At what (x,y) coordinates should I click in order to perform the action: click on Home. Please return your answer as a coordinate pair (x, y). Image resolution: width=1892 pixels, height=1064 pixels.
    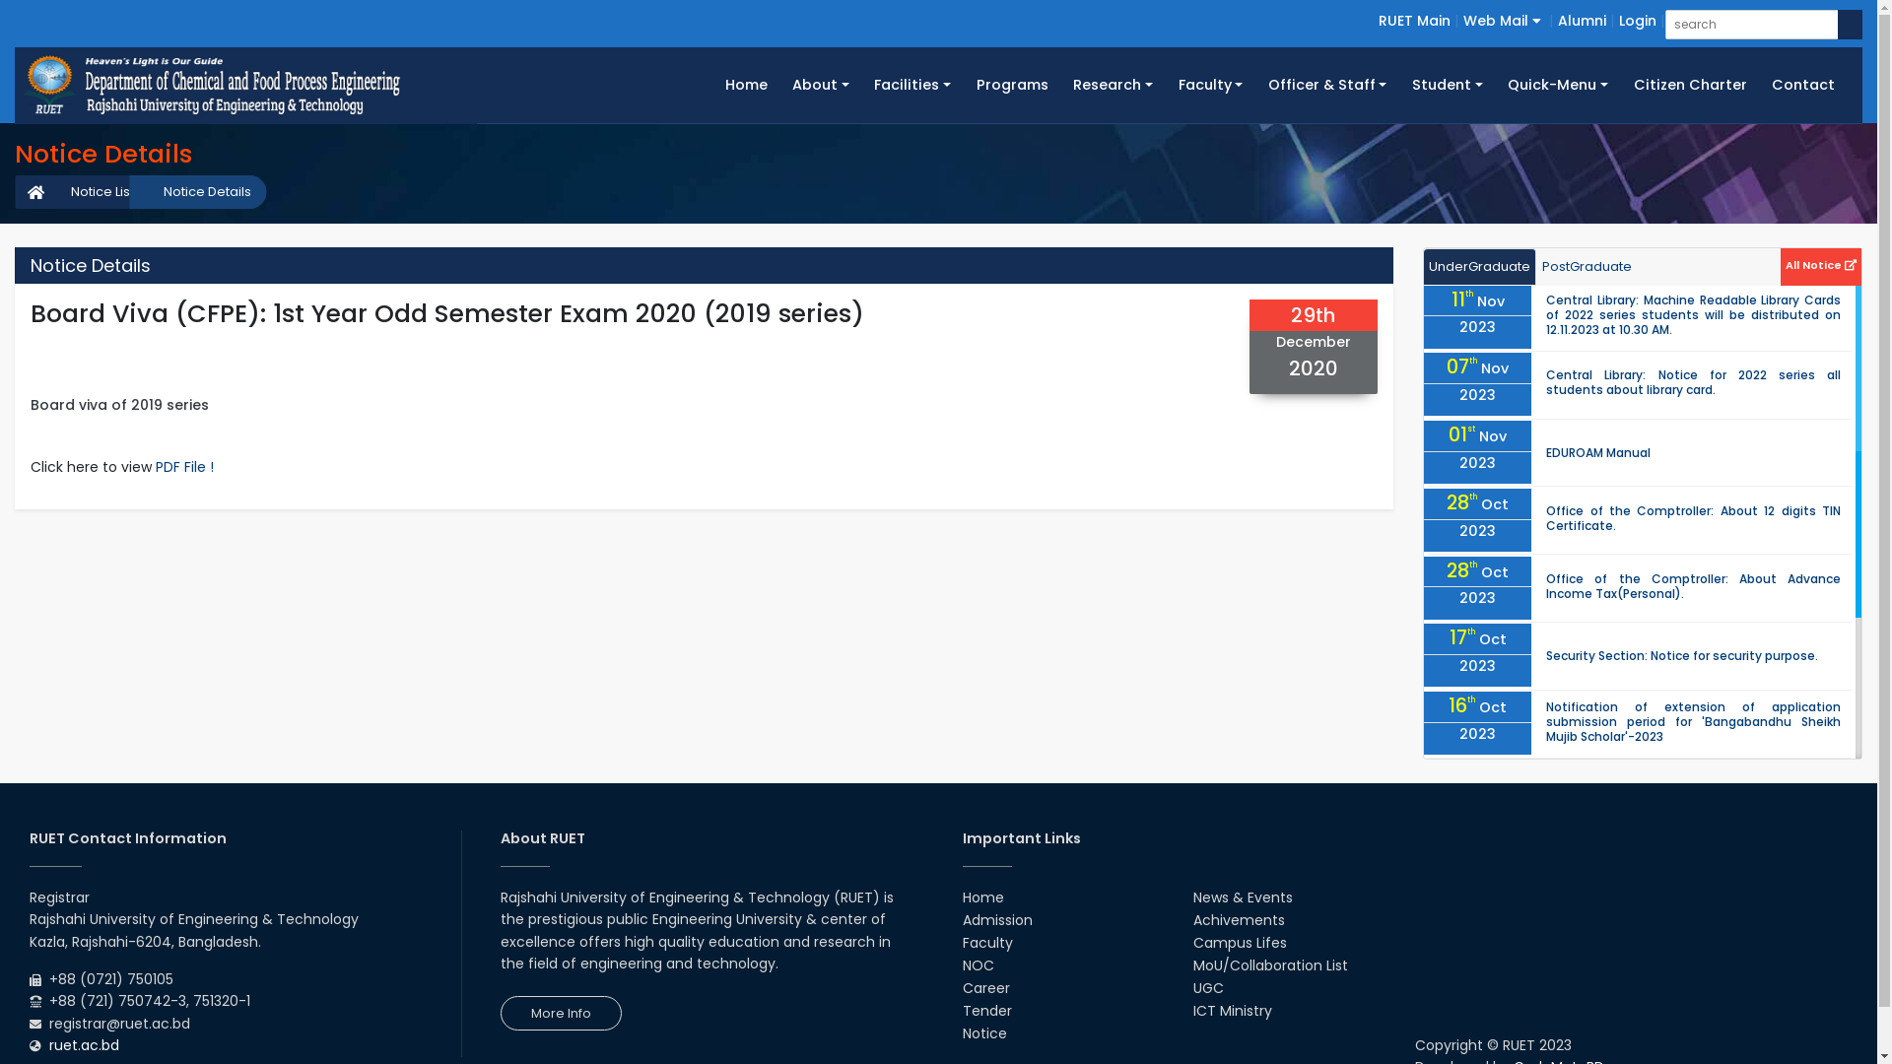
    Looking at the image, I should click on (981, 898).